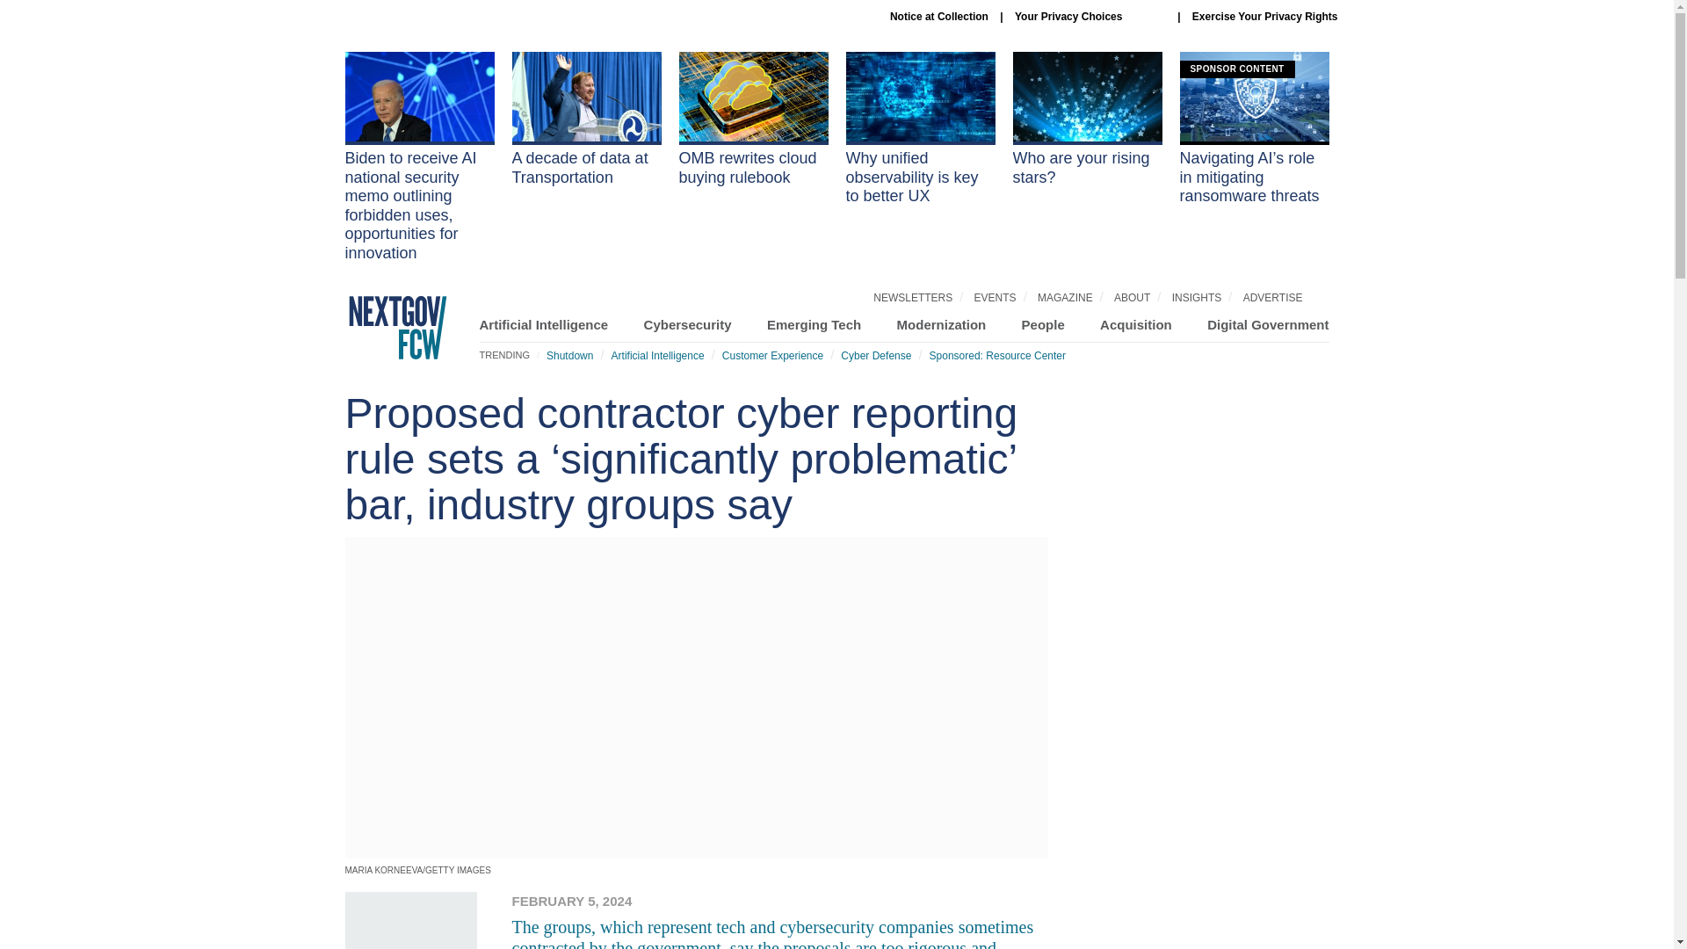 Image resolution: width=1687 pixels, height=949 pixels. Describe the element at coordinates (1197, 297) in the screenshot. I see `INSIGHTS` at that location.